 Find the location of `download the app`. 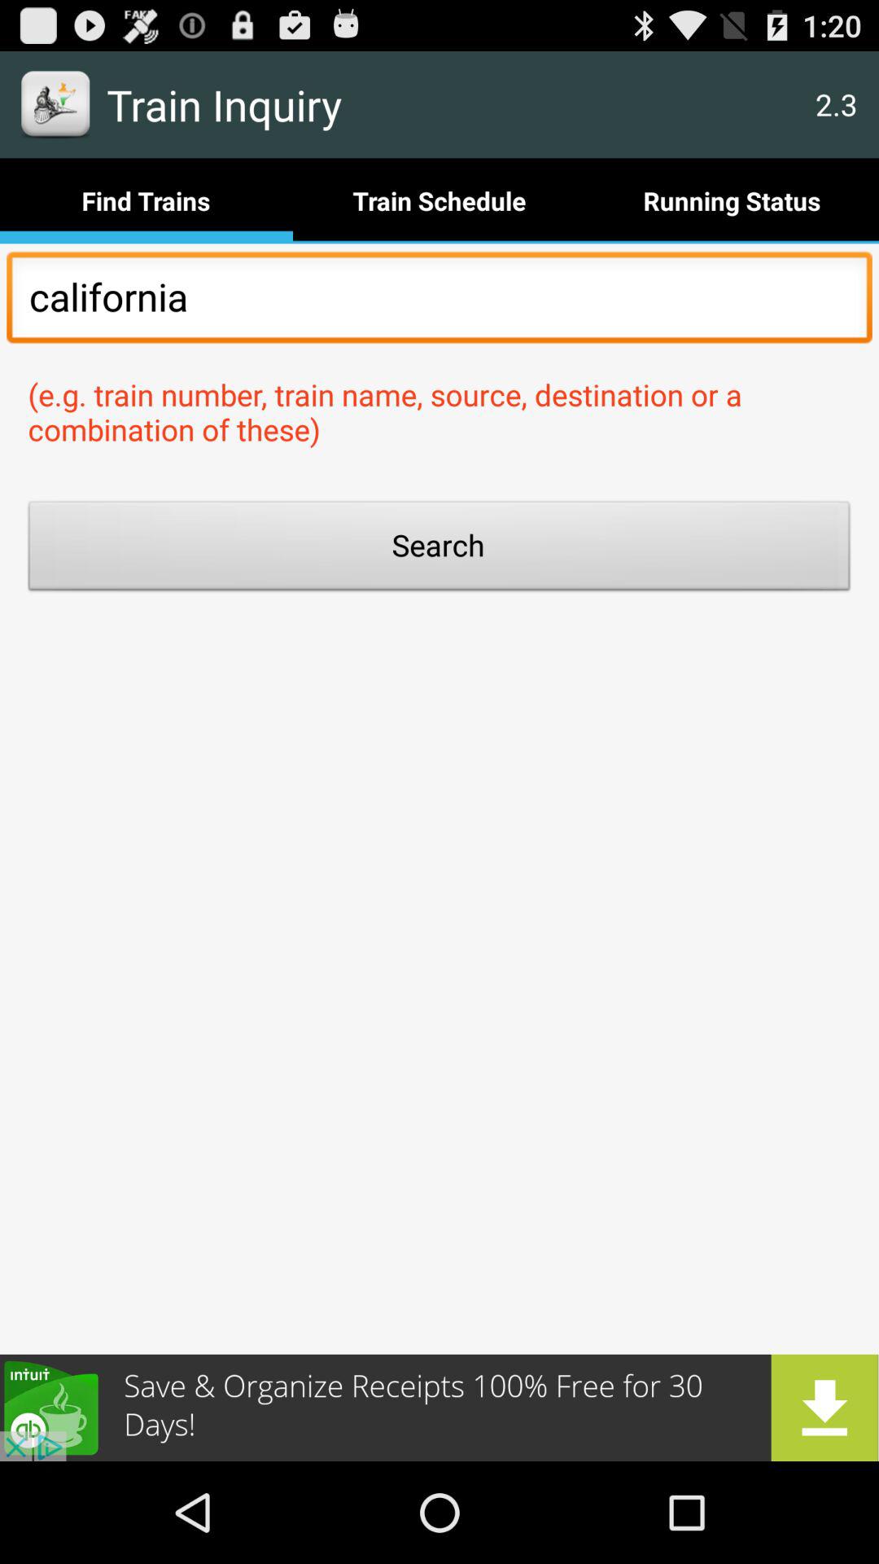

download the app is located at coordinates (439, 1408).